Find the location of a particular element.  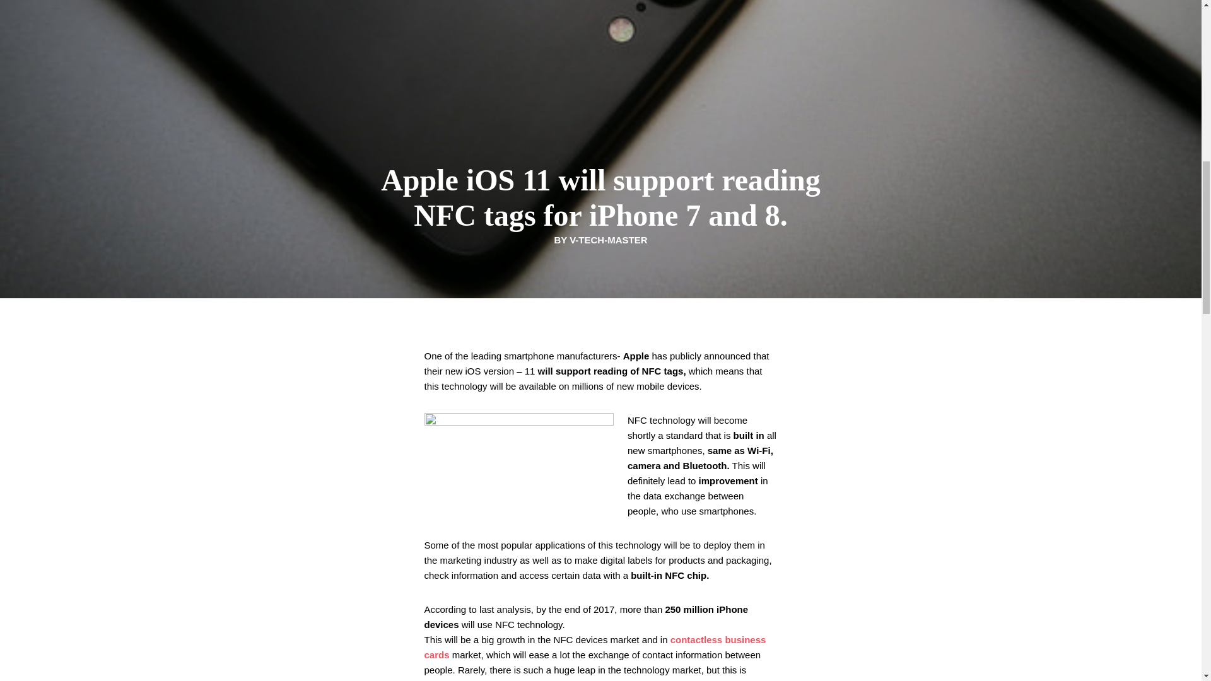

V-TECH-MASTER is located at coordinates (608, 240).